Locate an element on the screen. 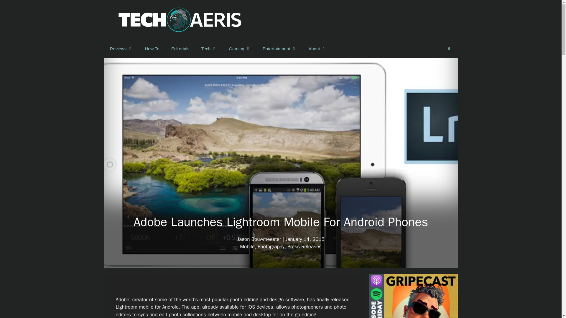  Tech is located at coordinates (209, 49).